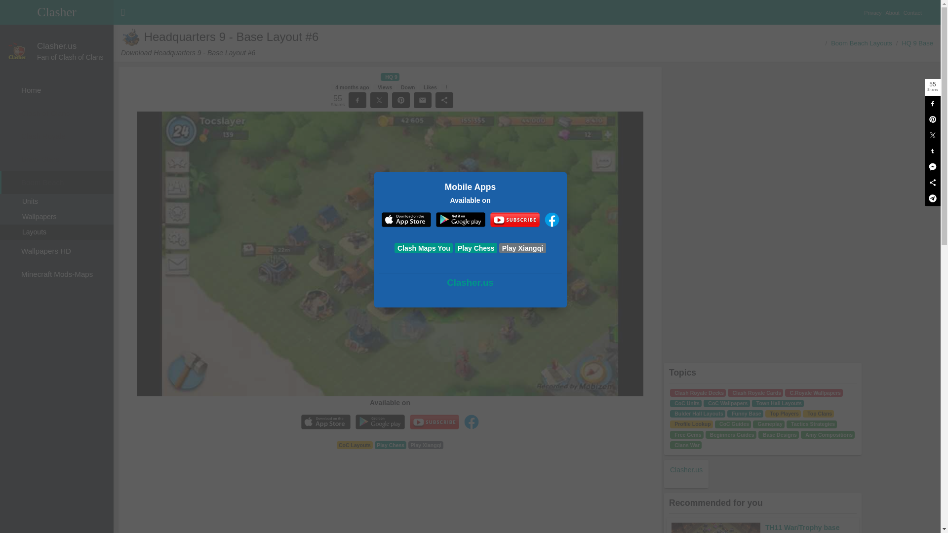  Describe the element at coordinates (57, 159) in the screenshot. I see `Brawl Stars` at that location.